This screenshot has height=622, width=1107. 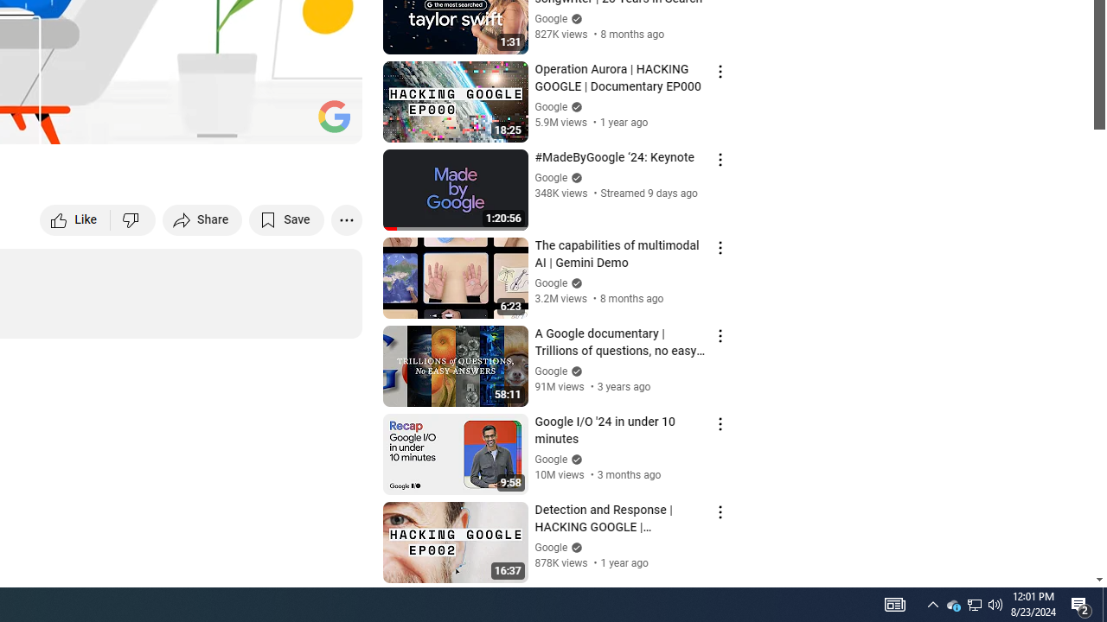 What do you see at coordinates (202, 219) in the screenshot?
I see `Share` at bounding box center [202, 219].